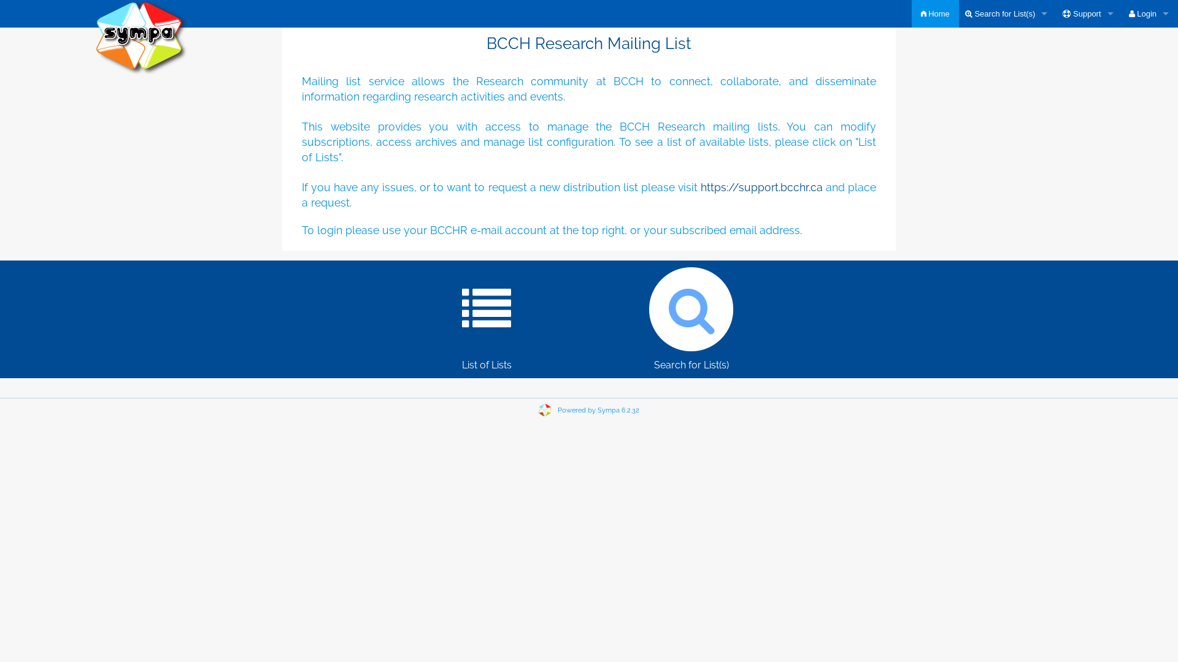  What do you see at coordinates (141, 37) in the screenshot?
I see `https://list.bcchr.ca/sympa` at bounding box center [141, 37].